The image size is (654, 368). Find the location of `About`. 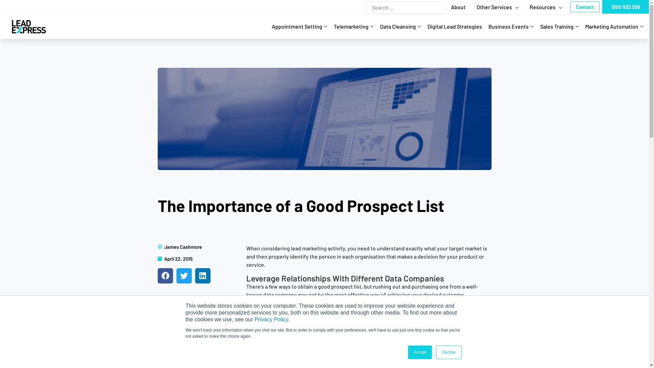

About is located at coordinates (458, 7).